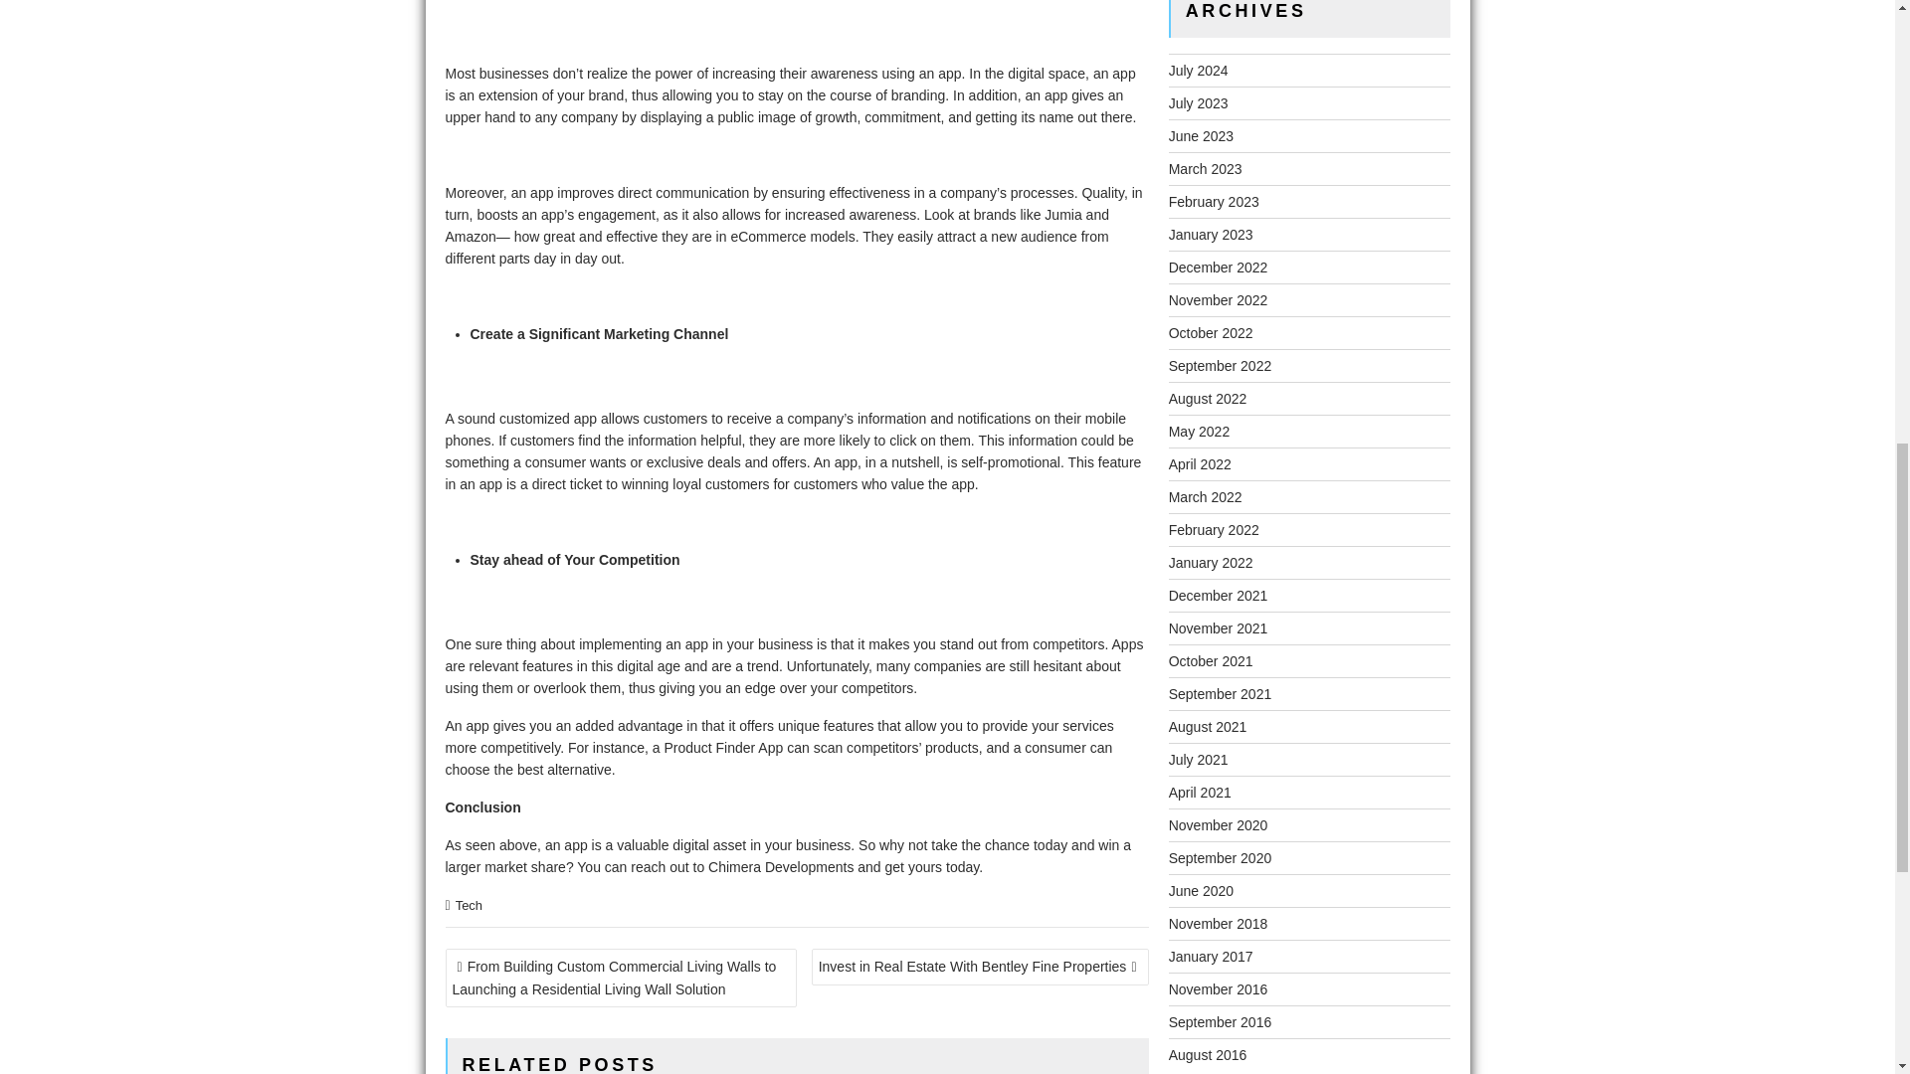 This screenshot has height=1074, width=1910. I want to click on July 2024, so click(1198, 70).